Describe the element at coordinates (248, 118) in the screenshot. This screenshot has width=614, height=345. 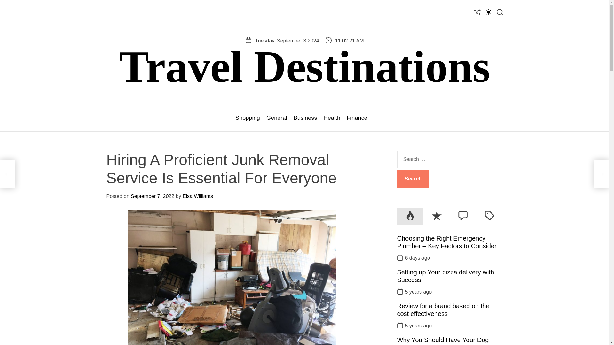
I see `Shopping` at that location.